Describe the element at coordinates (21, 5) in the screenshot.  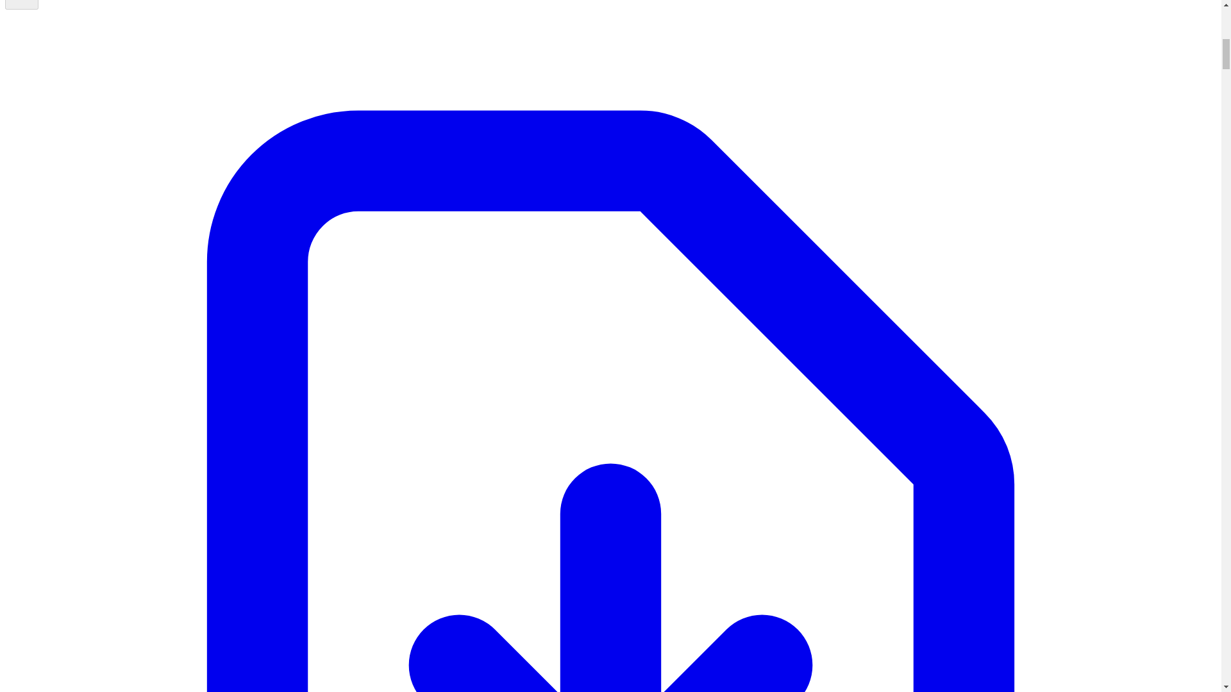
I see `Share` at that location.